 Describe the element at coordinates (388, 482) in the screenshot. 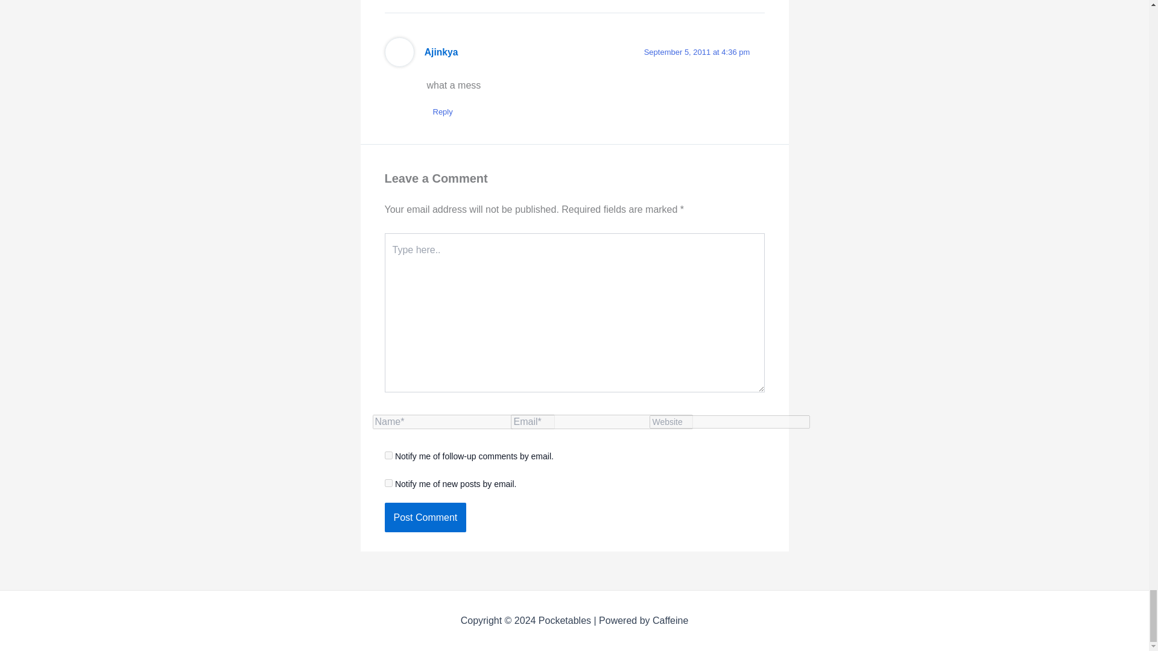

I see `subscribe` at that location.